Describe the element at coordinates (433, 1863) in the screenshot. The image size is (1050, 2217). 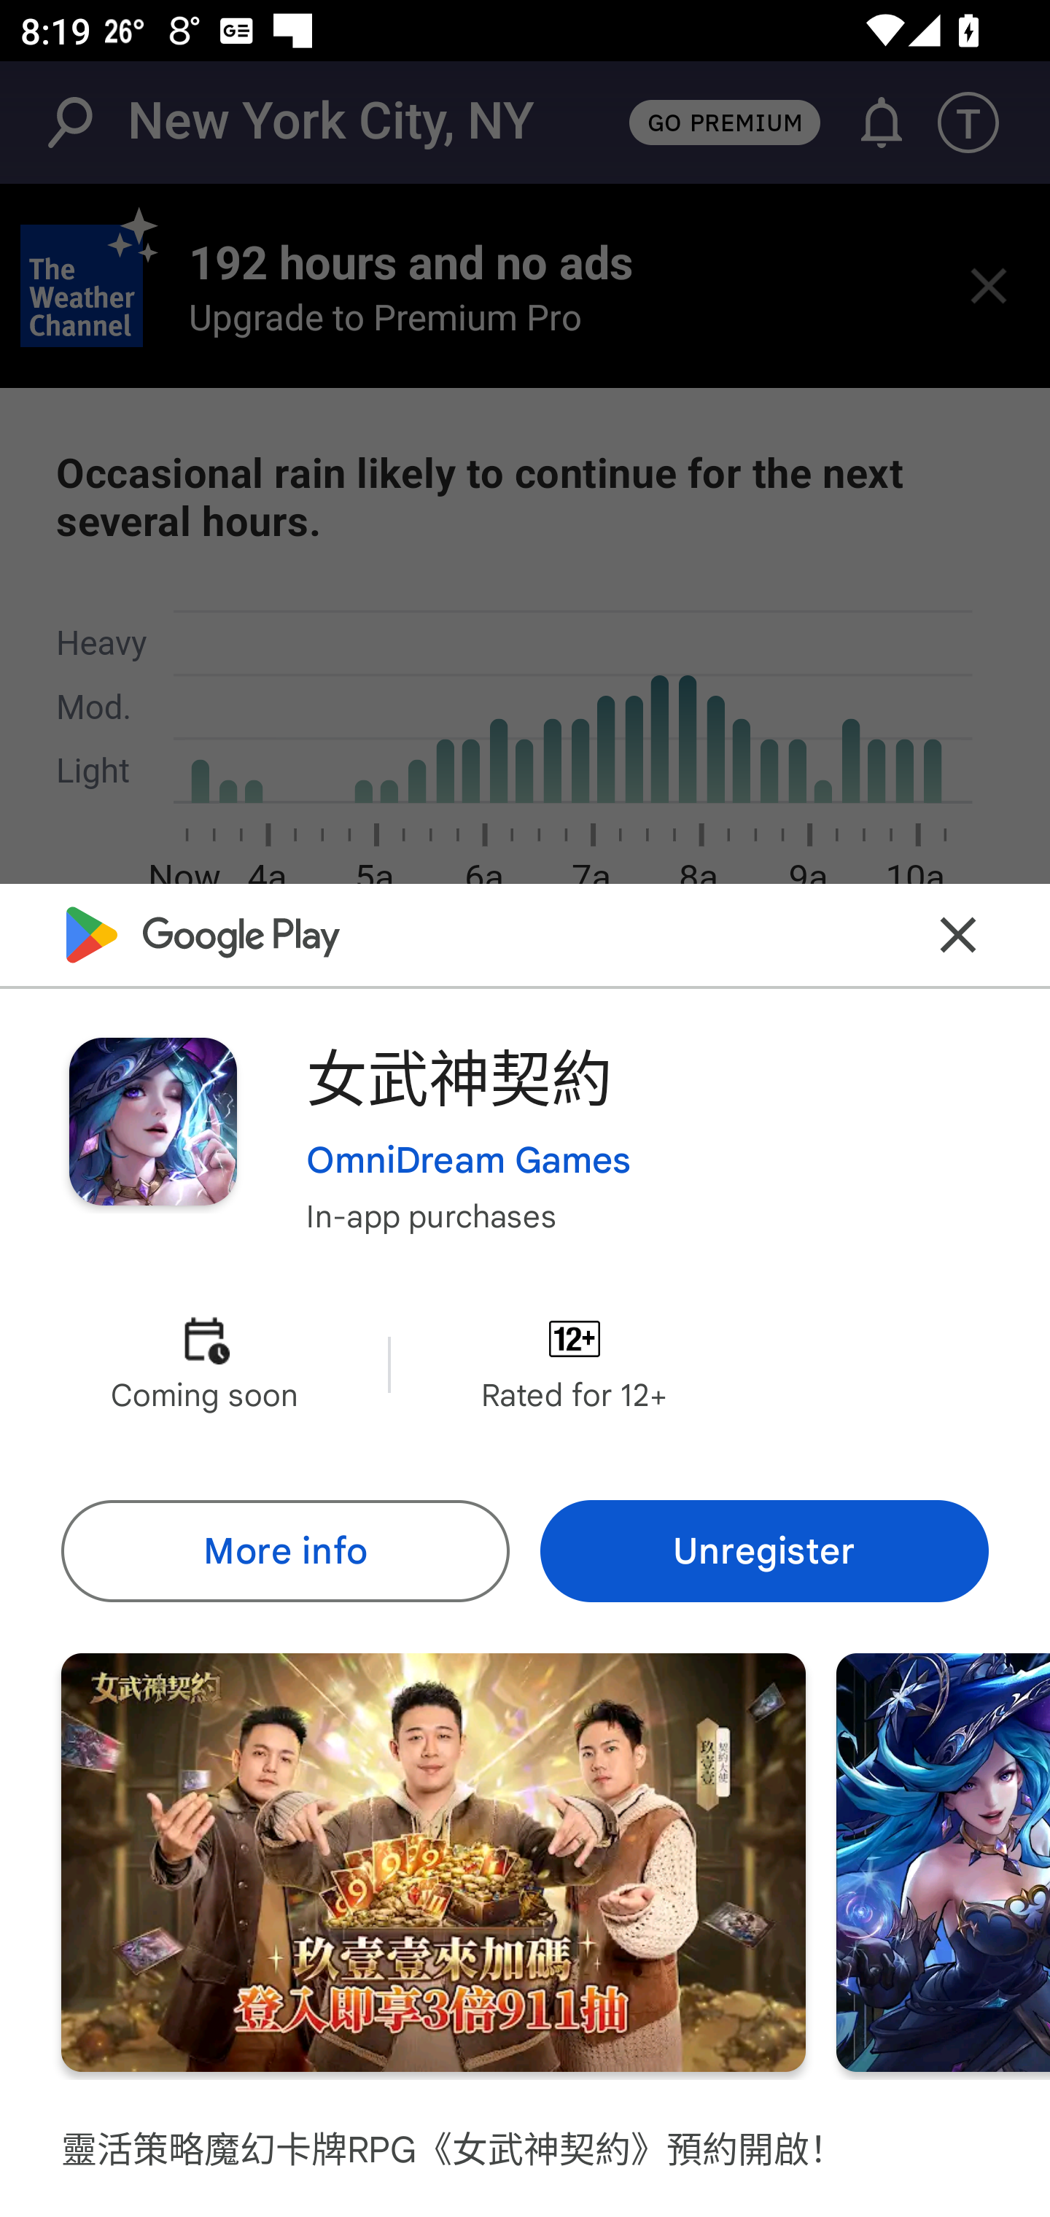
I see `Screenshot "1" of "5"` at that location.